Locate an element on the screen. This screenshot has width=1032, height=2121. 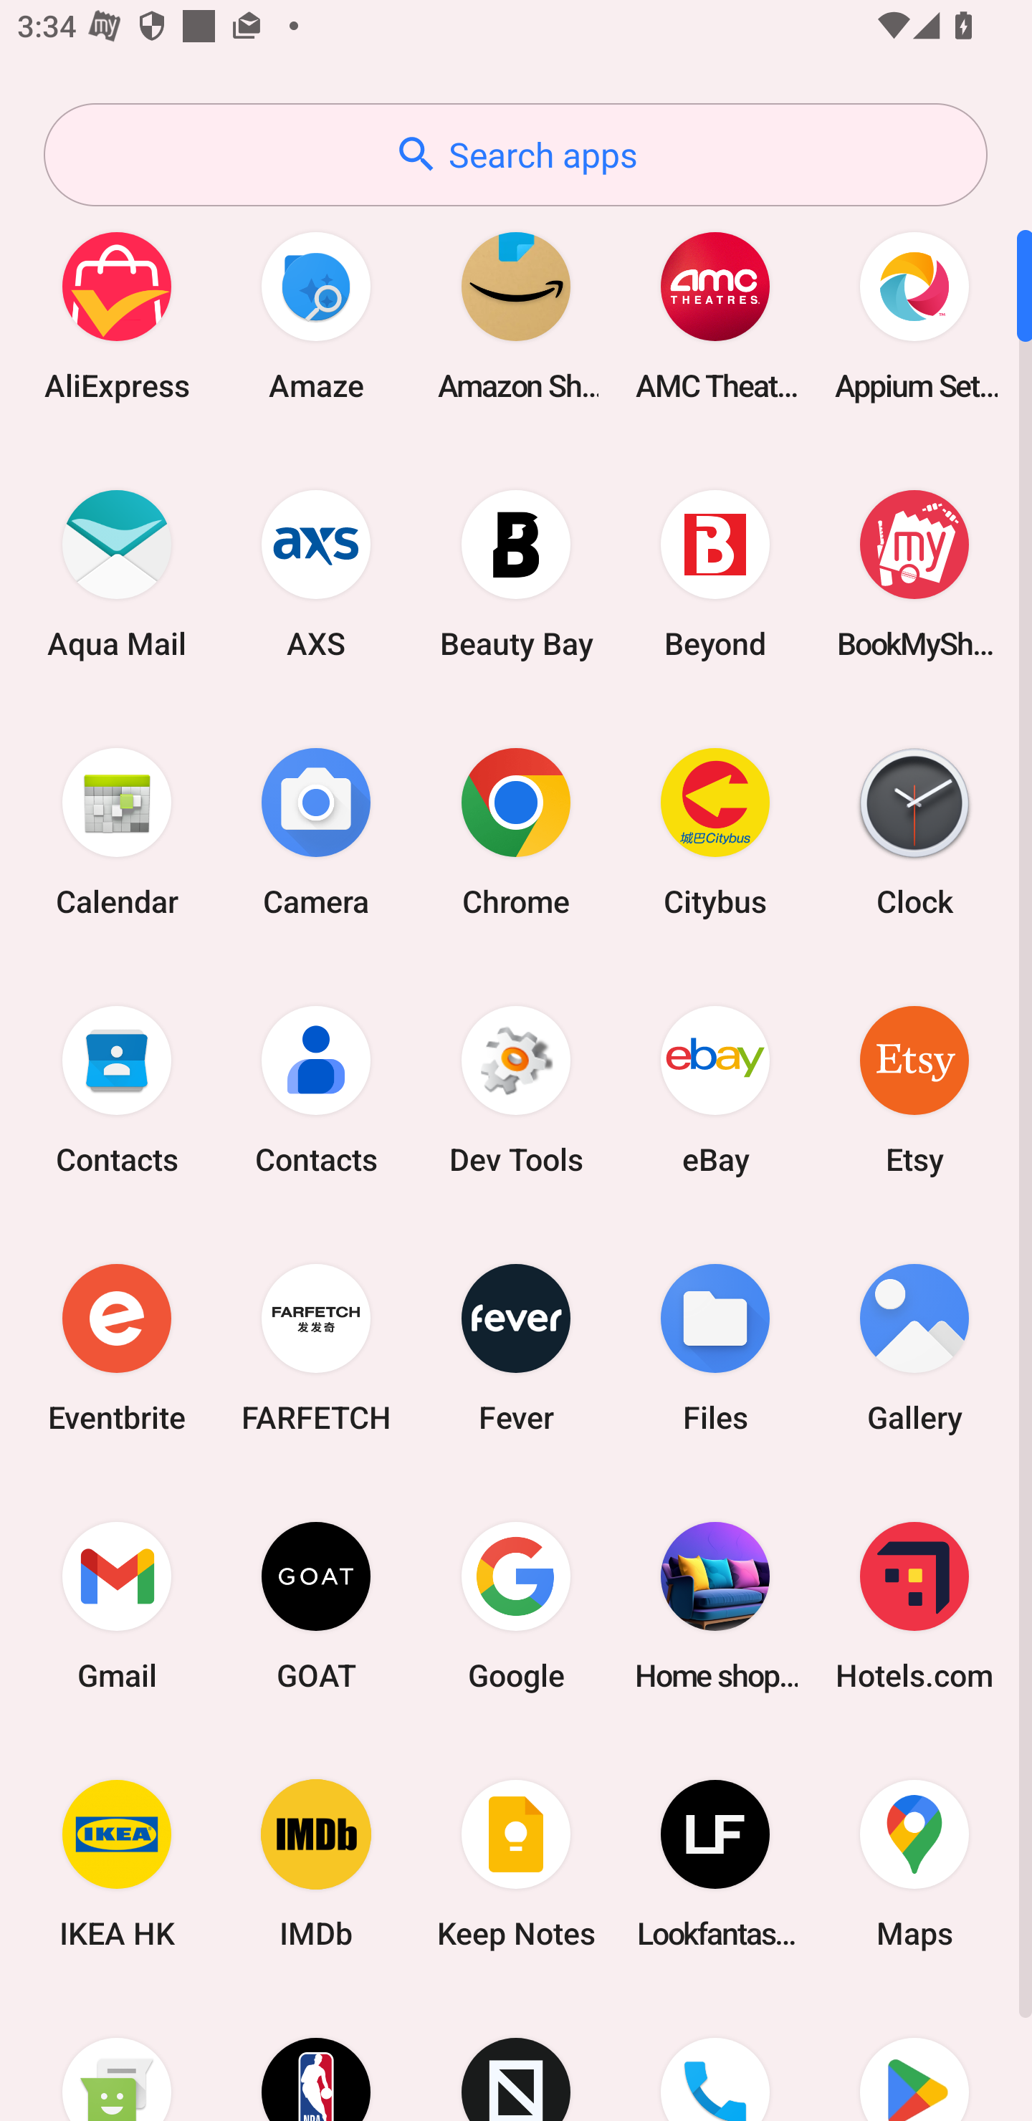
Fever is located at coordinates (516, 1347).